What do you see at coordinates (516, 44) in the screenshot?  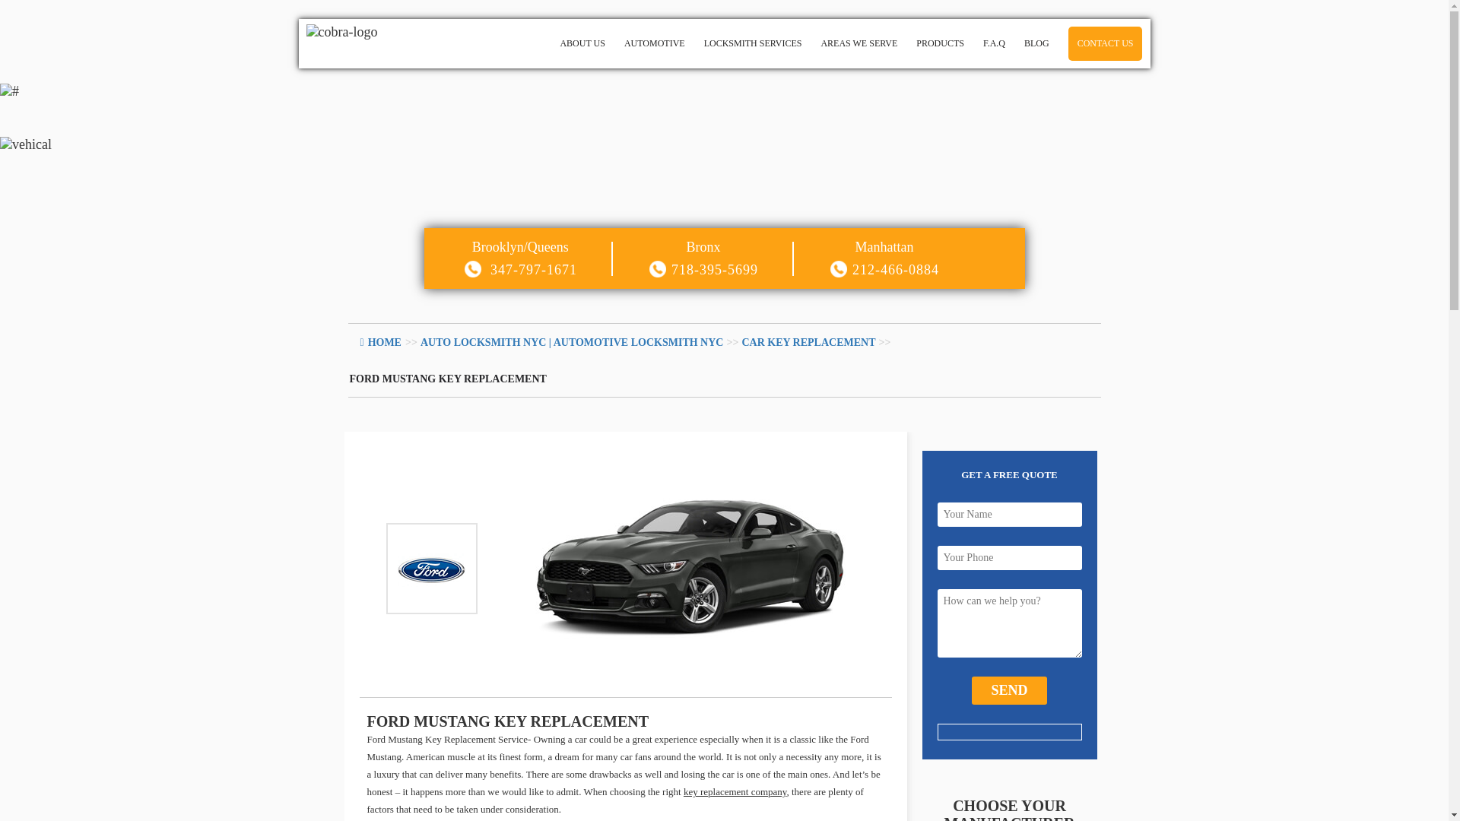 I see `ABOUT US` at bounding box center [516, 44].